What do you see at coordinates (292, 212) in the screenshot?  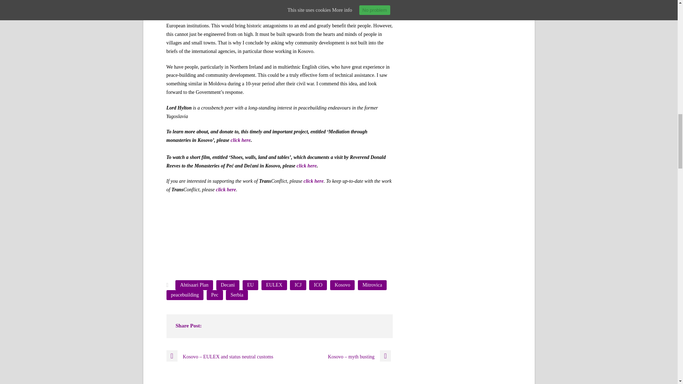 I see `Share on Linkedin` at bounding box center [292, 212].